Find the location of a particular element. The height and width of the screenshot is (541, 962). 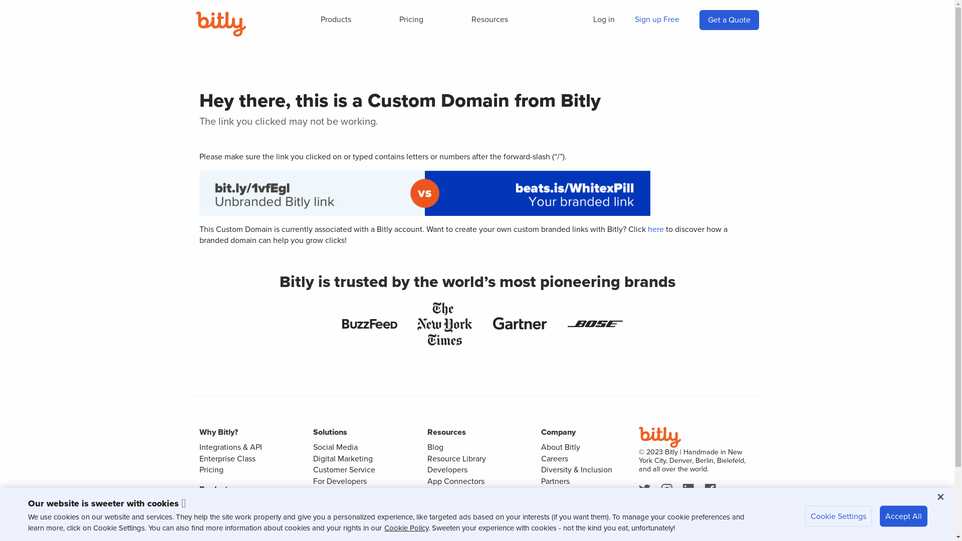

Enterprise Class is located at coordinates (227, 459).